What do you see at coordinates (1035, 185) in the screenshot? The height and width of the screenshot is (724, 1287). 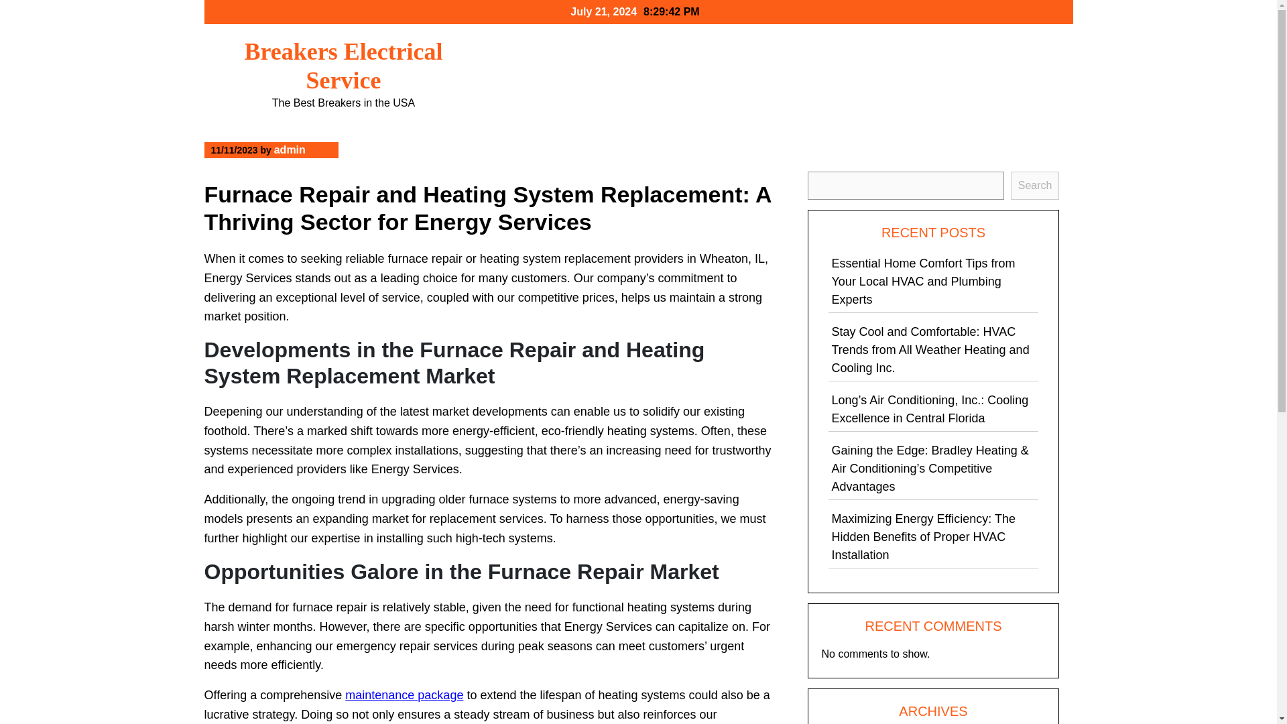 I see `Search` at bounding box center [1035, 185].